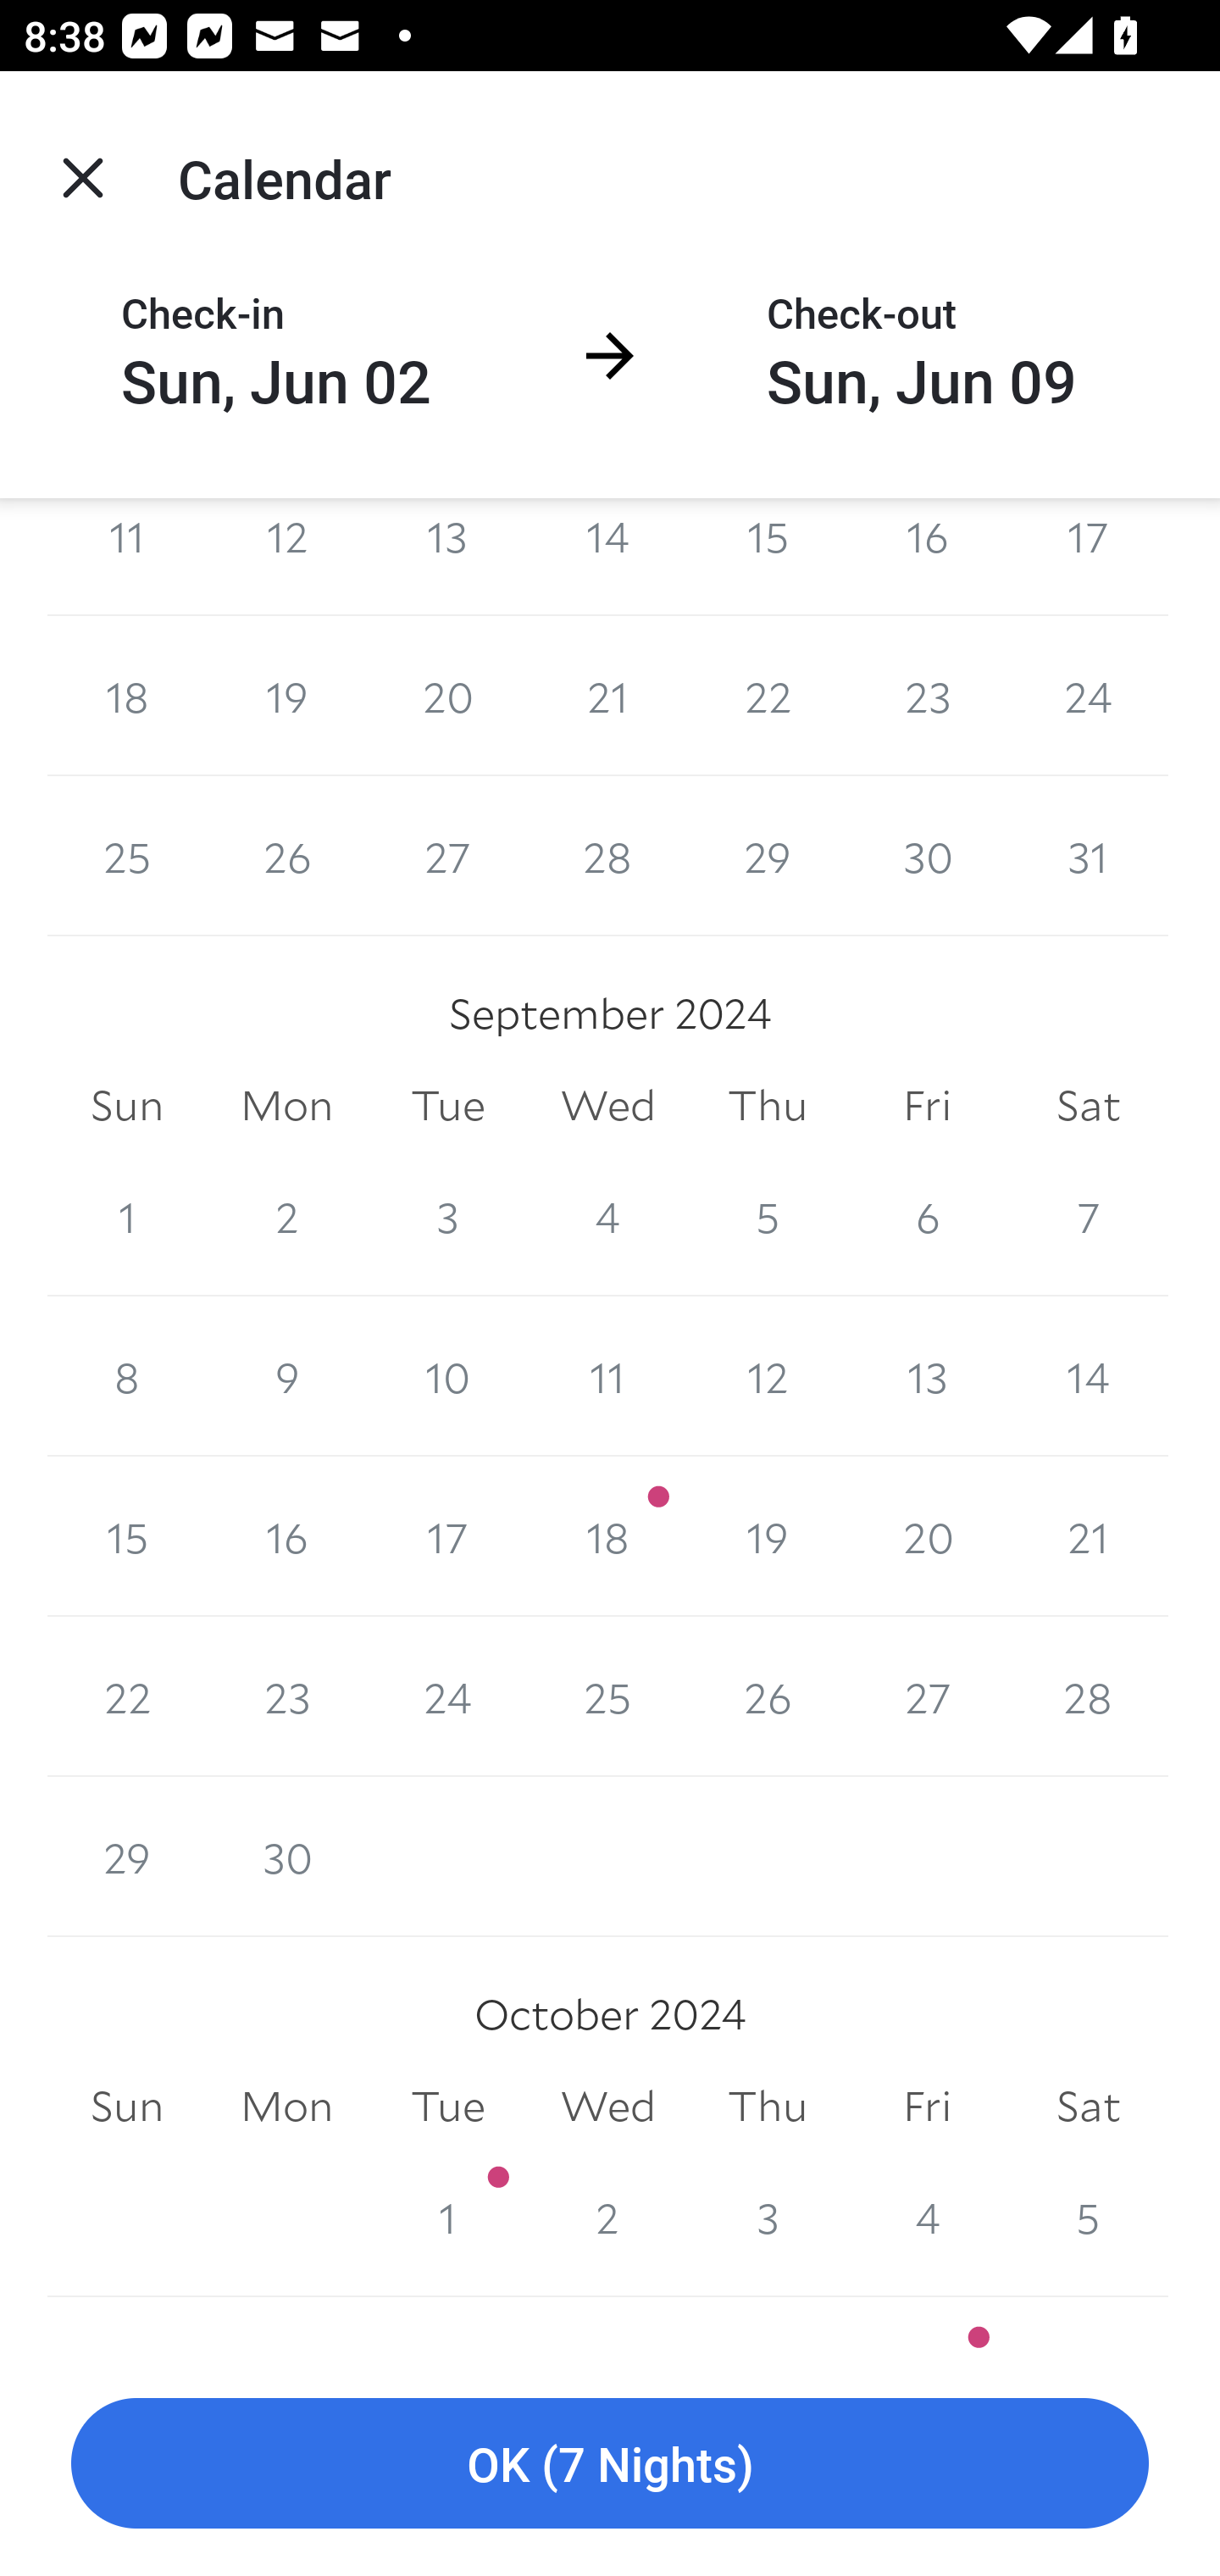 This screenshot has height=2576, width=1220. Describe the element at coordinates (927, 1697) in the screenshot. I see `27 27 September 2024` at that location.